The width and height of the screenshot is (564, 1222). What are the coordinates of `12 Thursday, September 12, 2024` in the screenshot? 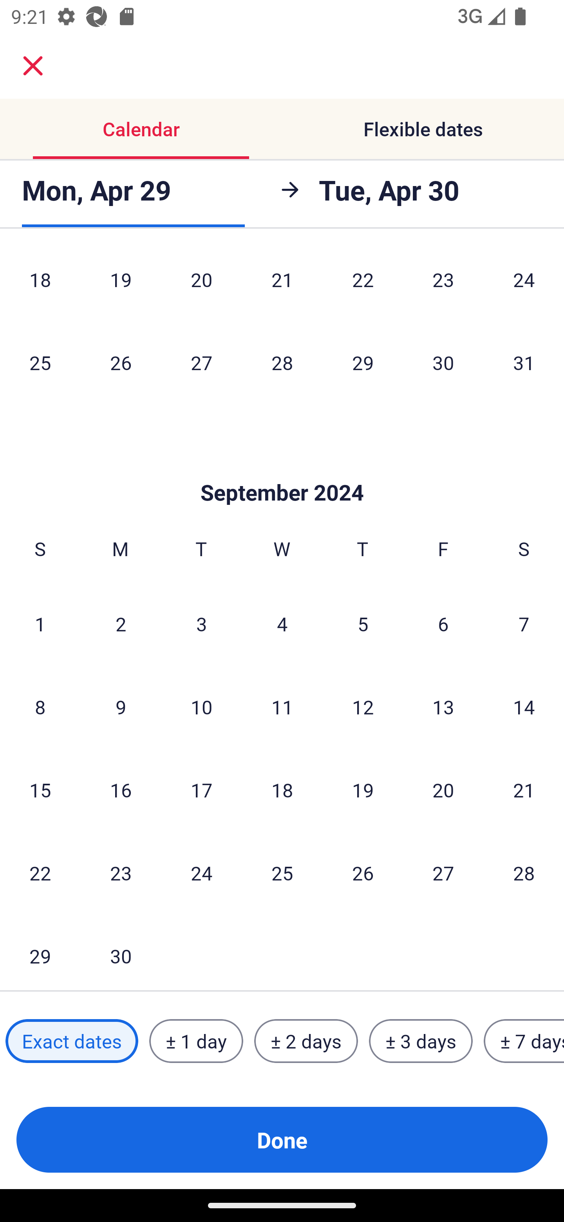 It's located at (363, 707).